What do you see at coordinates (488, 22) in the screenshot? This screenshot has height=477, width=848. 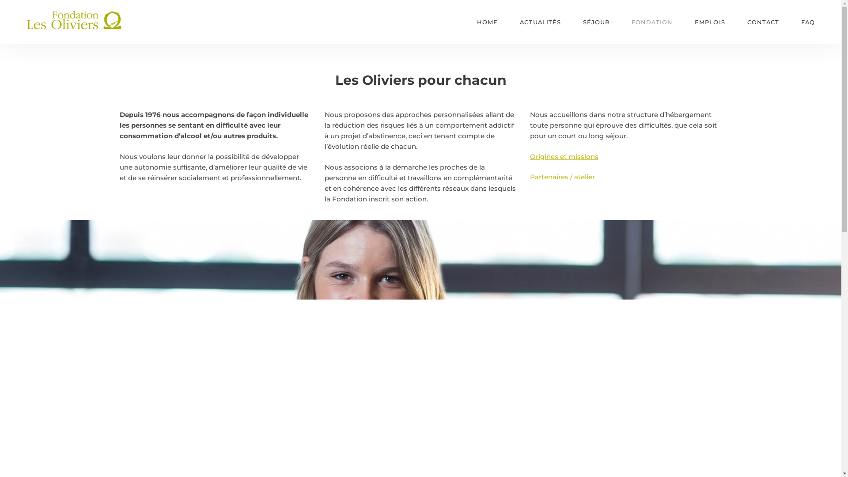 I see `HOME` at bounding box center [488, 22].